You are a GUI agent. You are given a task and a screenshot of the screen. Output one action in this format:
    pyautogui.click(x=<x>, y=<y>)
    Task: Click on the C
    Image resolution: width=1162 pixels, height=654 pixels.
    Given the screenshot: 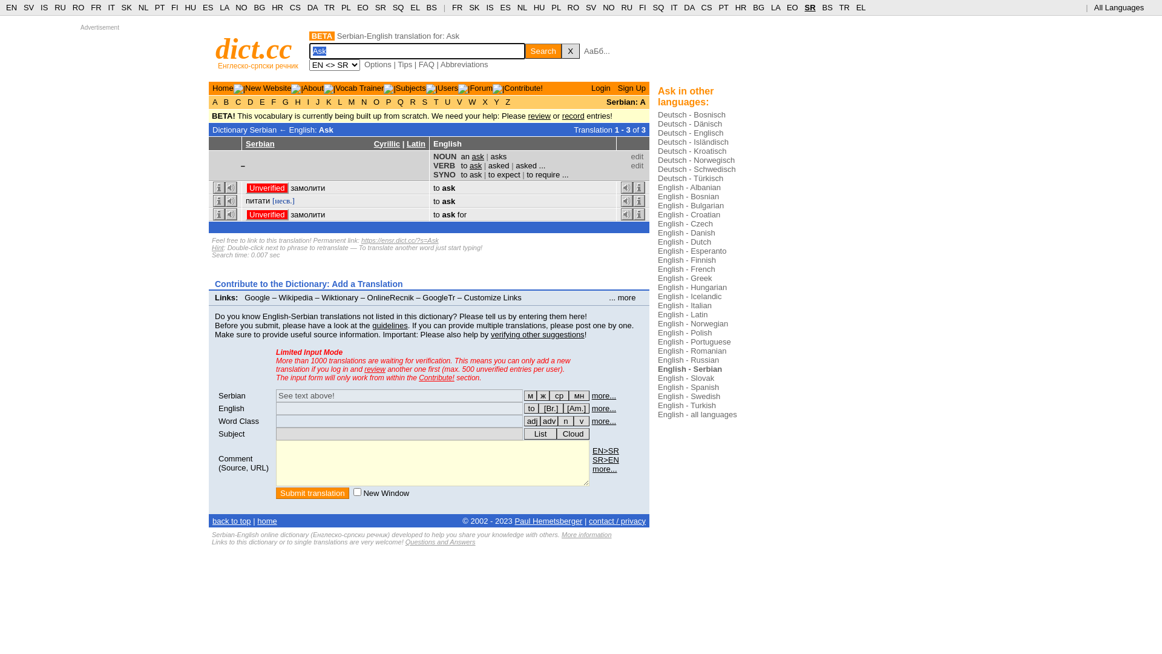 What is the action you would take?
    pyautogui.click(x=238, y=102)
    